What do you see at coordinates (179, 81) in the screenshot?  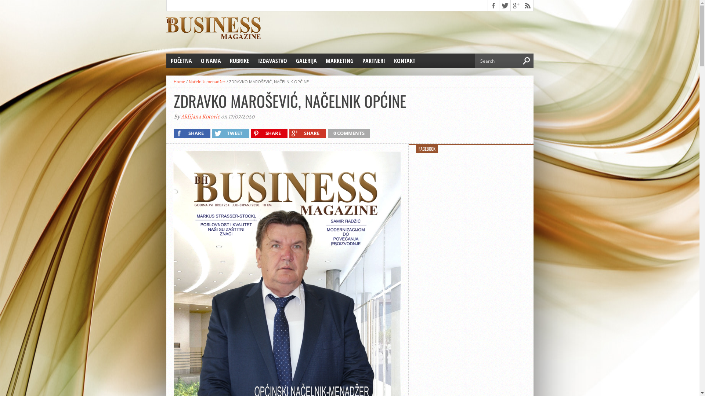 I see `Home` at bounding box center [179, 81].